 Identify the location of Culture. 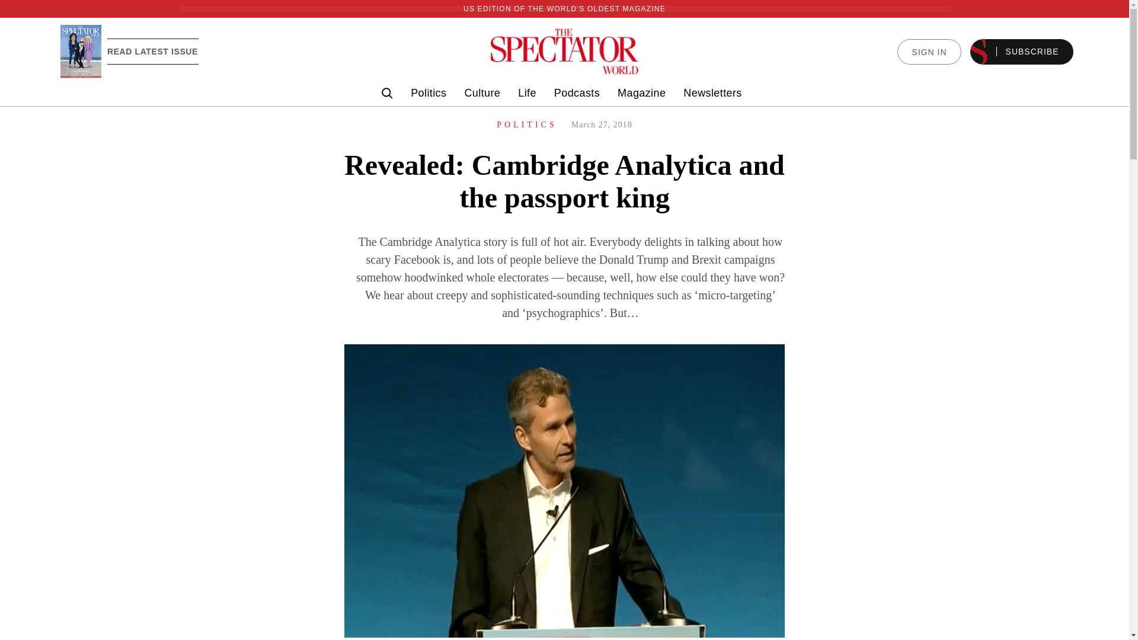
(482, 93).